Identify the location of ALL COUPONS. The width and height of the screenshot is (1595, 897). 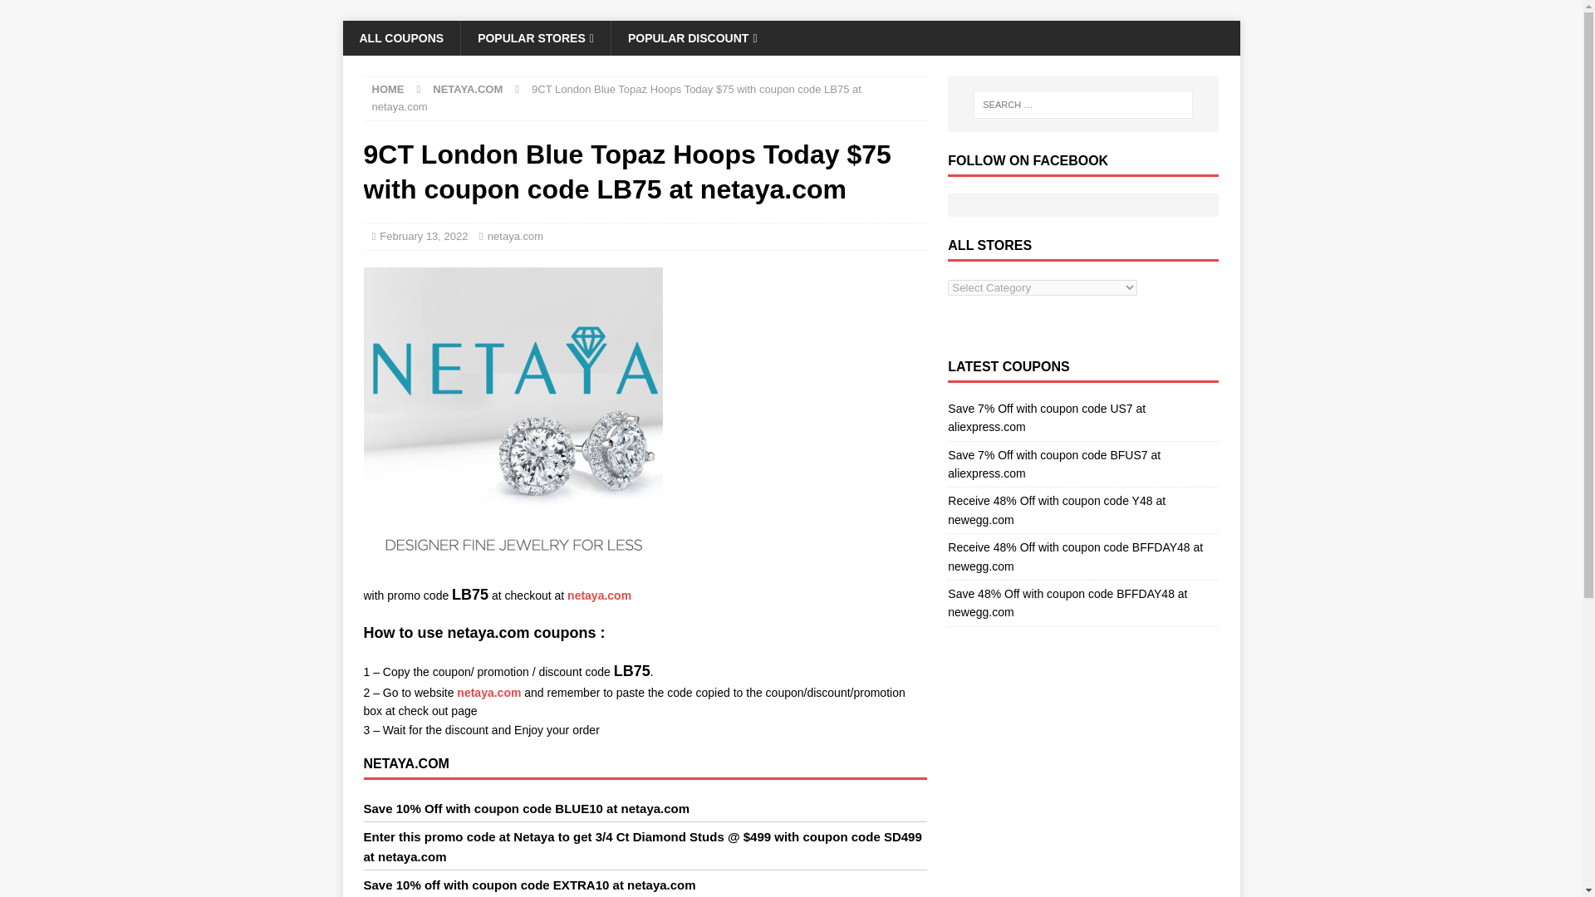
(401, 37).